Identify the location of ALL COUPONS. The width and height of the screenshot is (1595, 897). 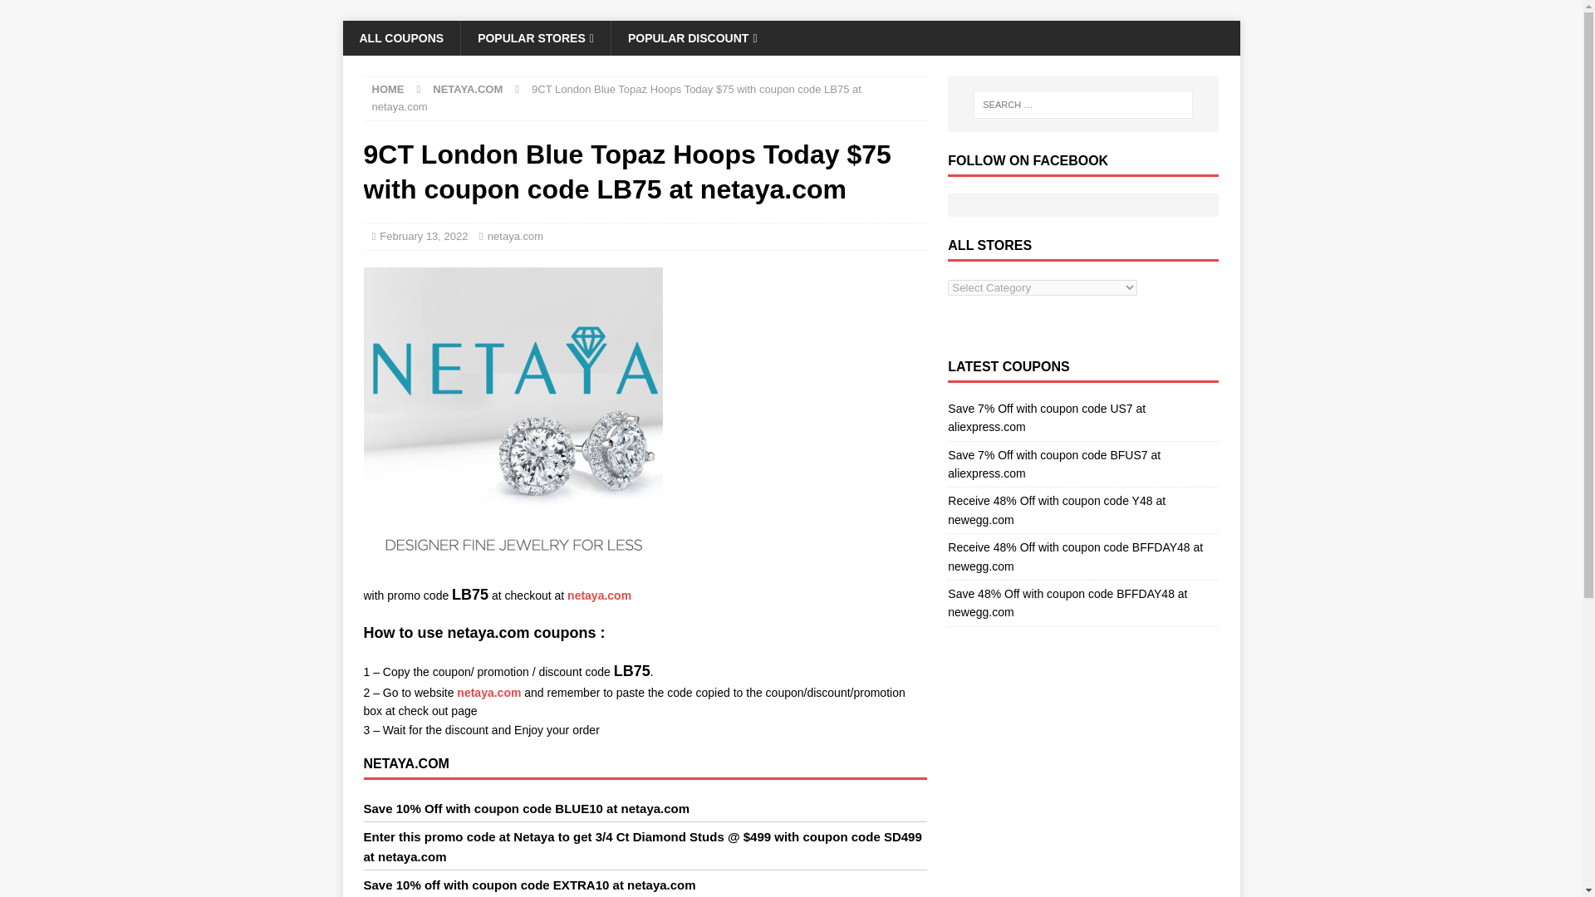
(401, 37).